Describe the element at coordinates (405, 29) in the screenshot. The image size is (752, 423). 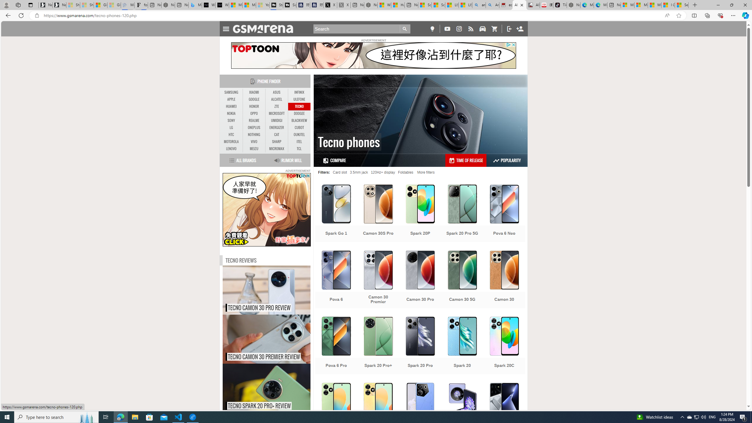
I see `Go` at that location.